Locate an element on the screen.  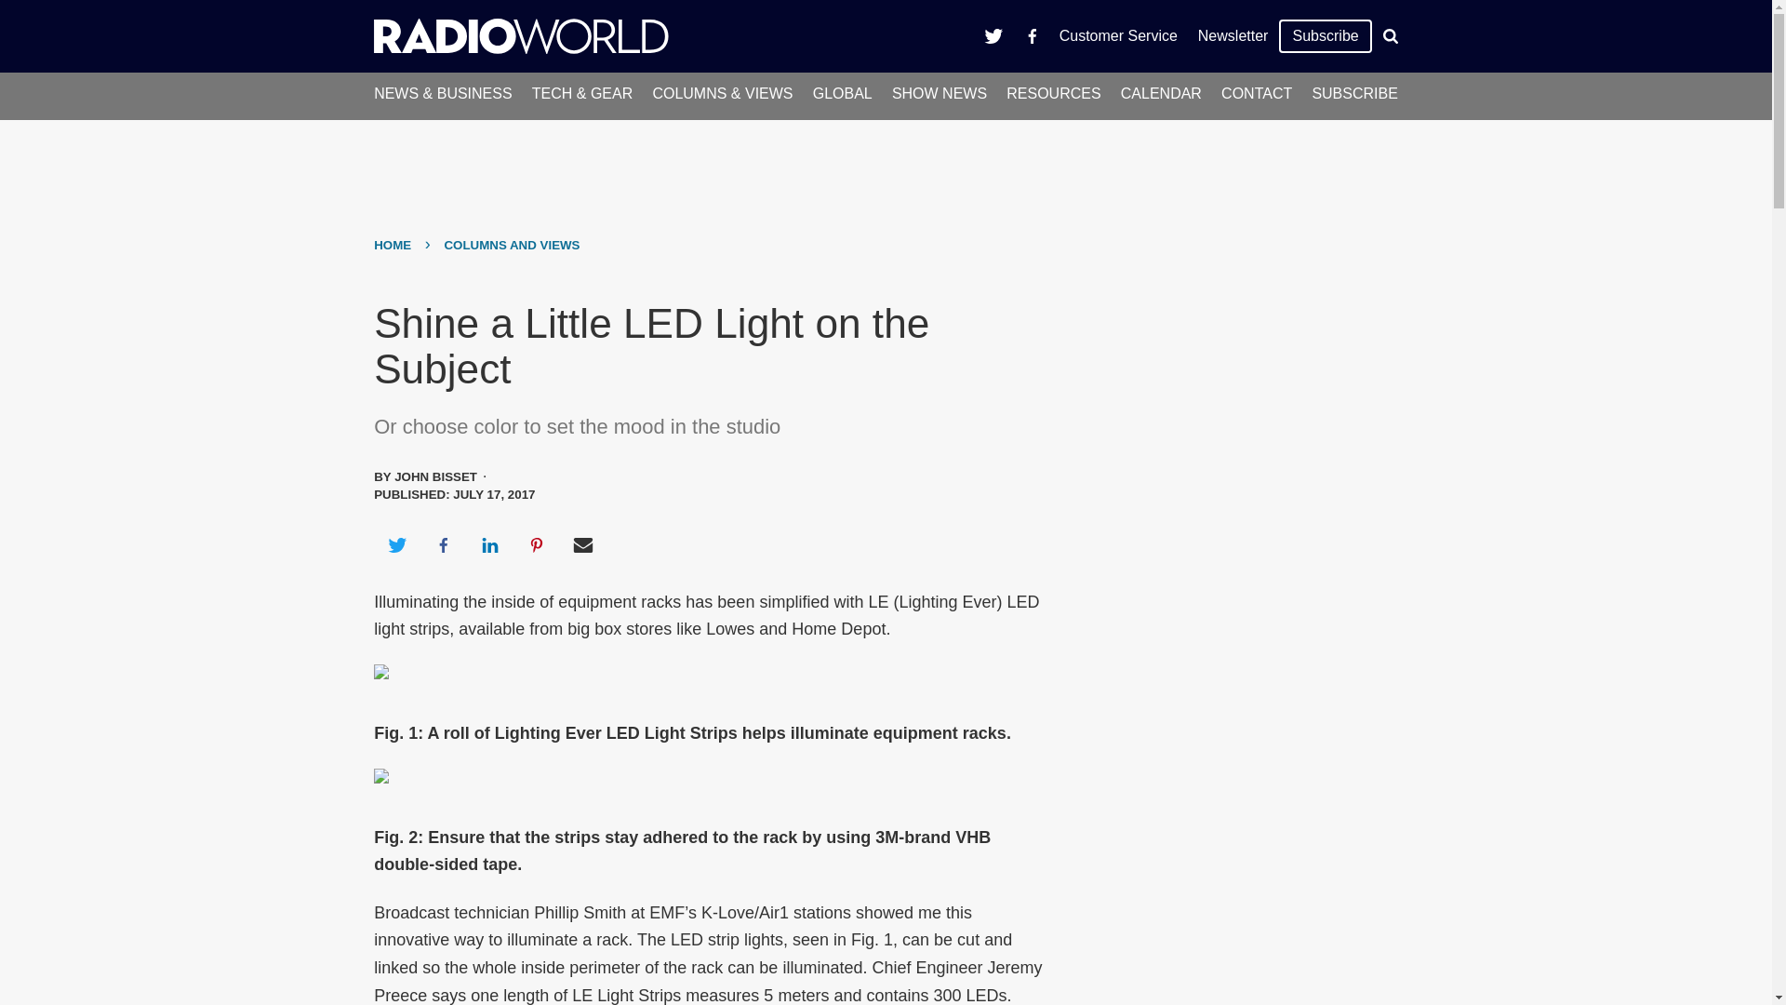
Share on Pinterest is located at coordinates (537, 545).